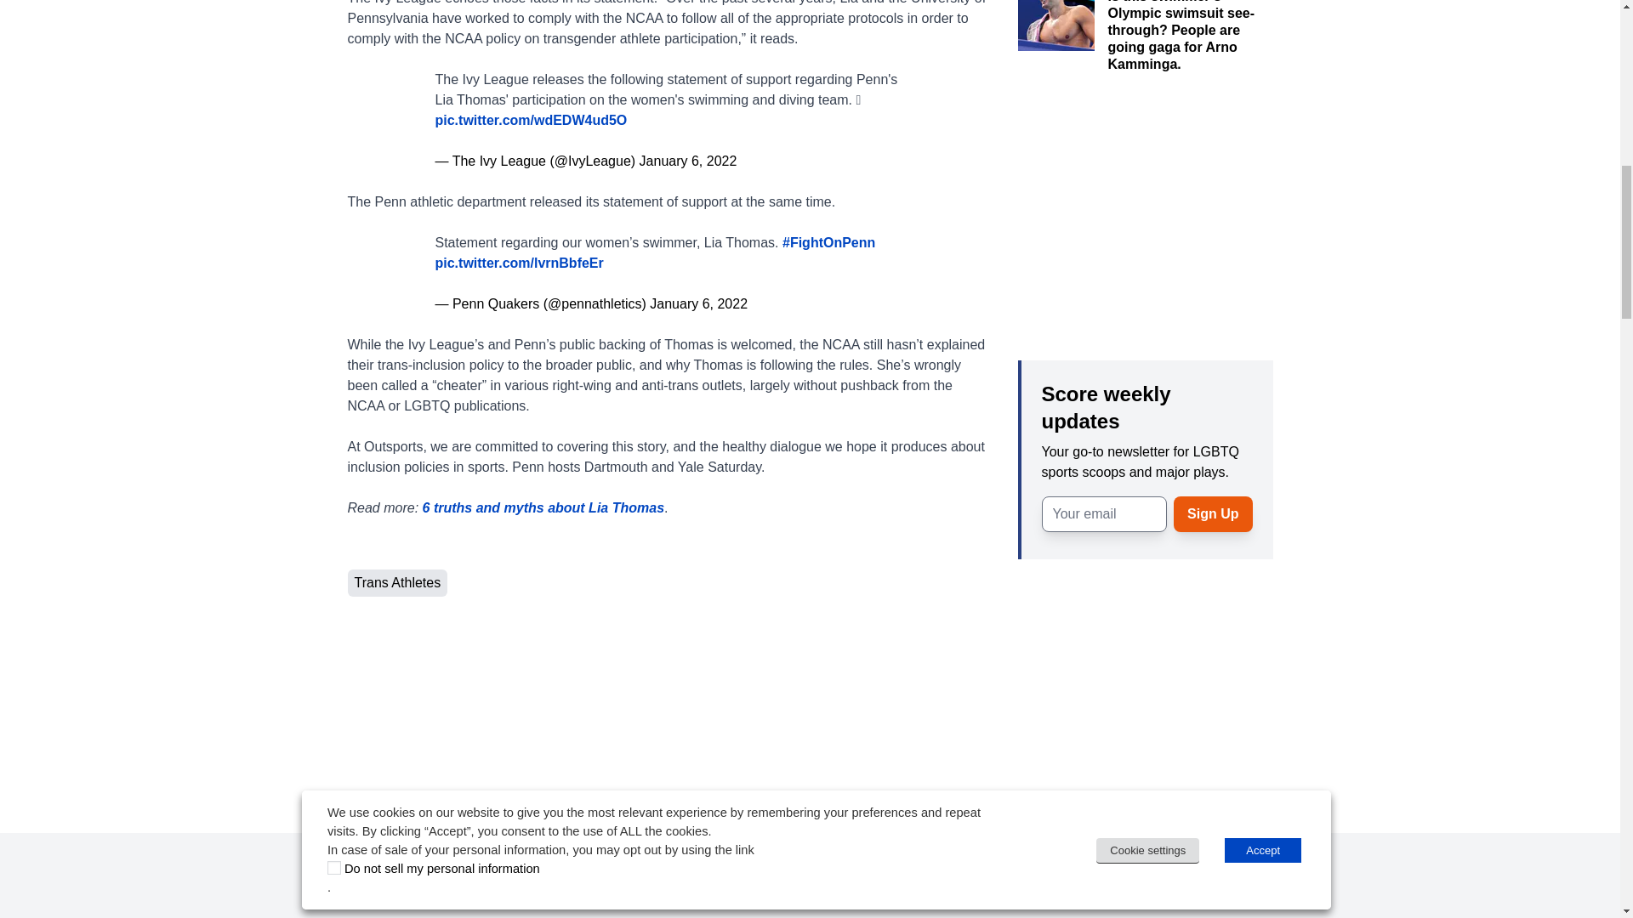  Describe the element at coordinates (699, 303) in the screenshot. I see `January 6, 2022` at that location.